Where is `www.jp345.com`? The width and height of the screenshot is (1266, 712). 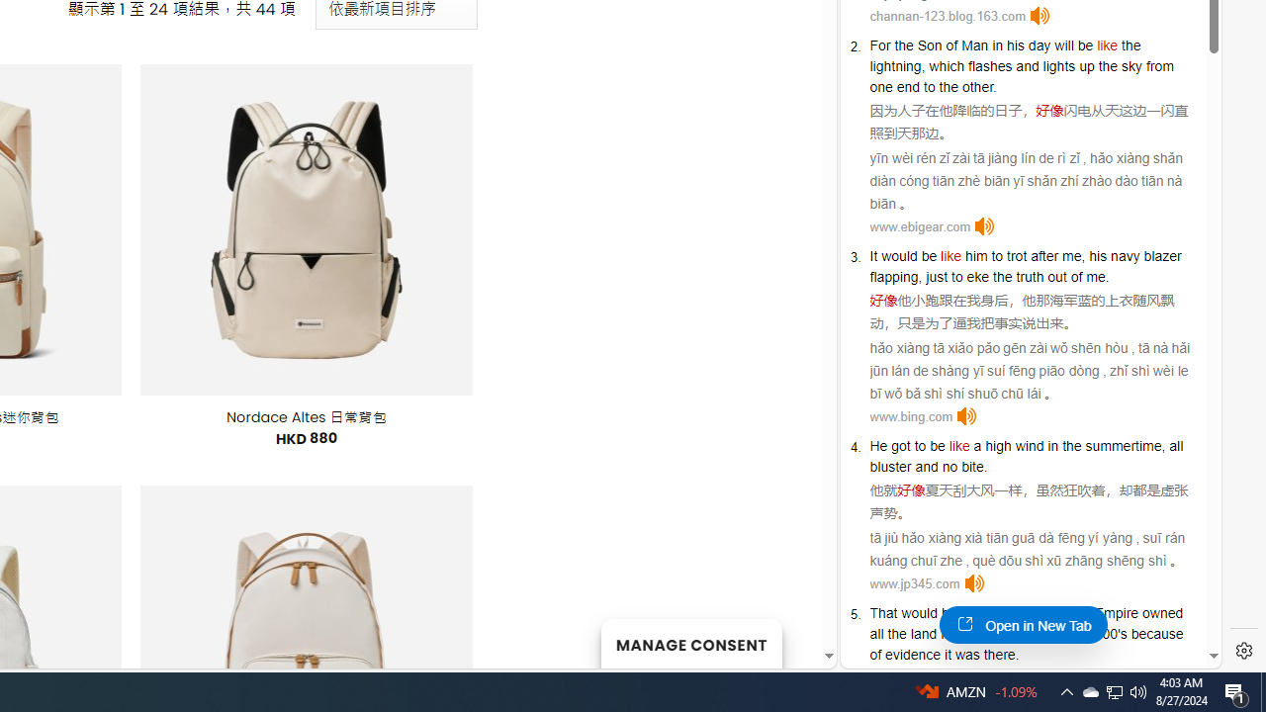 www.jp345.com is located at coordinates (915, 583).